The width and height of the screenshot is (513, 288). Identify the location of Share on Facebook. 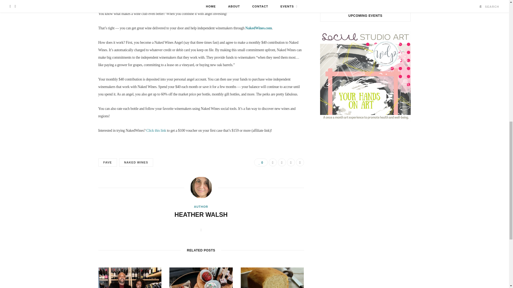
(273, 162).